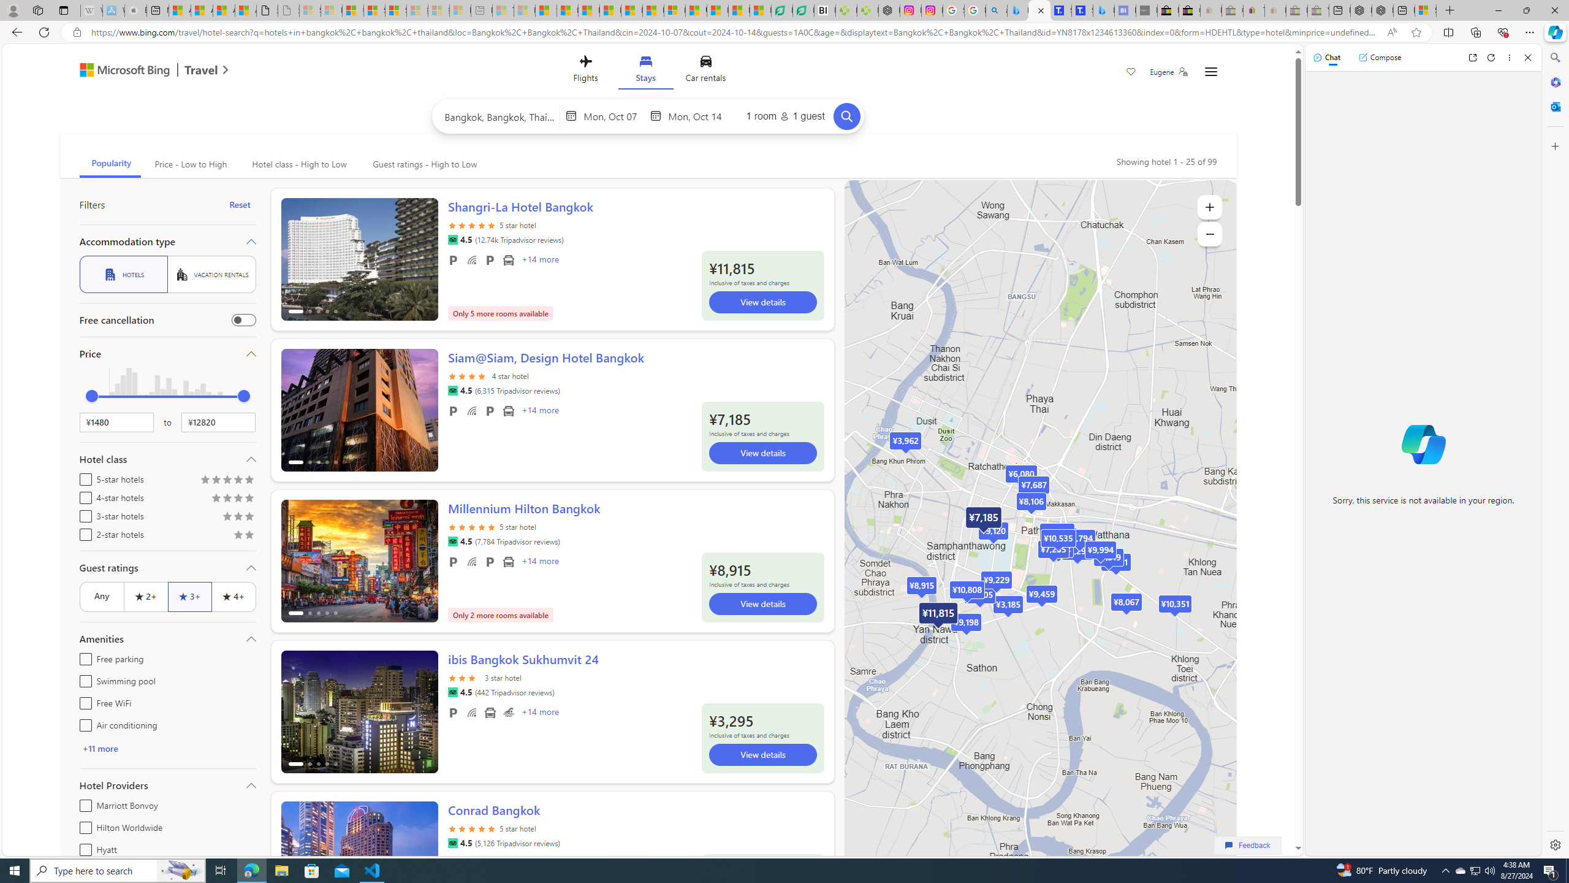 This screenshot has width=1569, height=883. Describe the element at coordinates (83, 724) in the screenshot. I see `Air conditioning` at that location.